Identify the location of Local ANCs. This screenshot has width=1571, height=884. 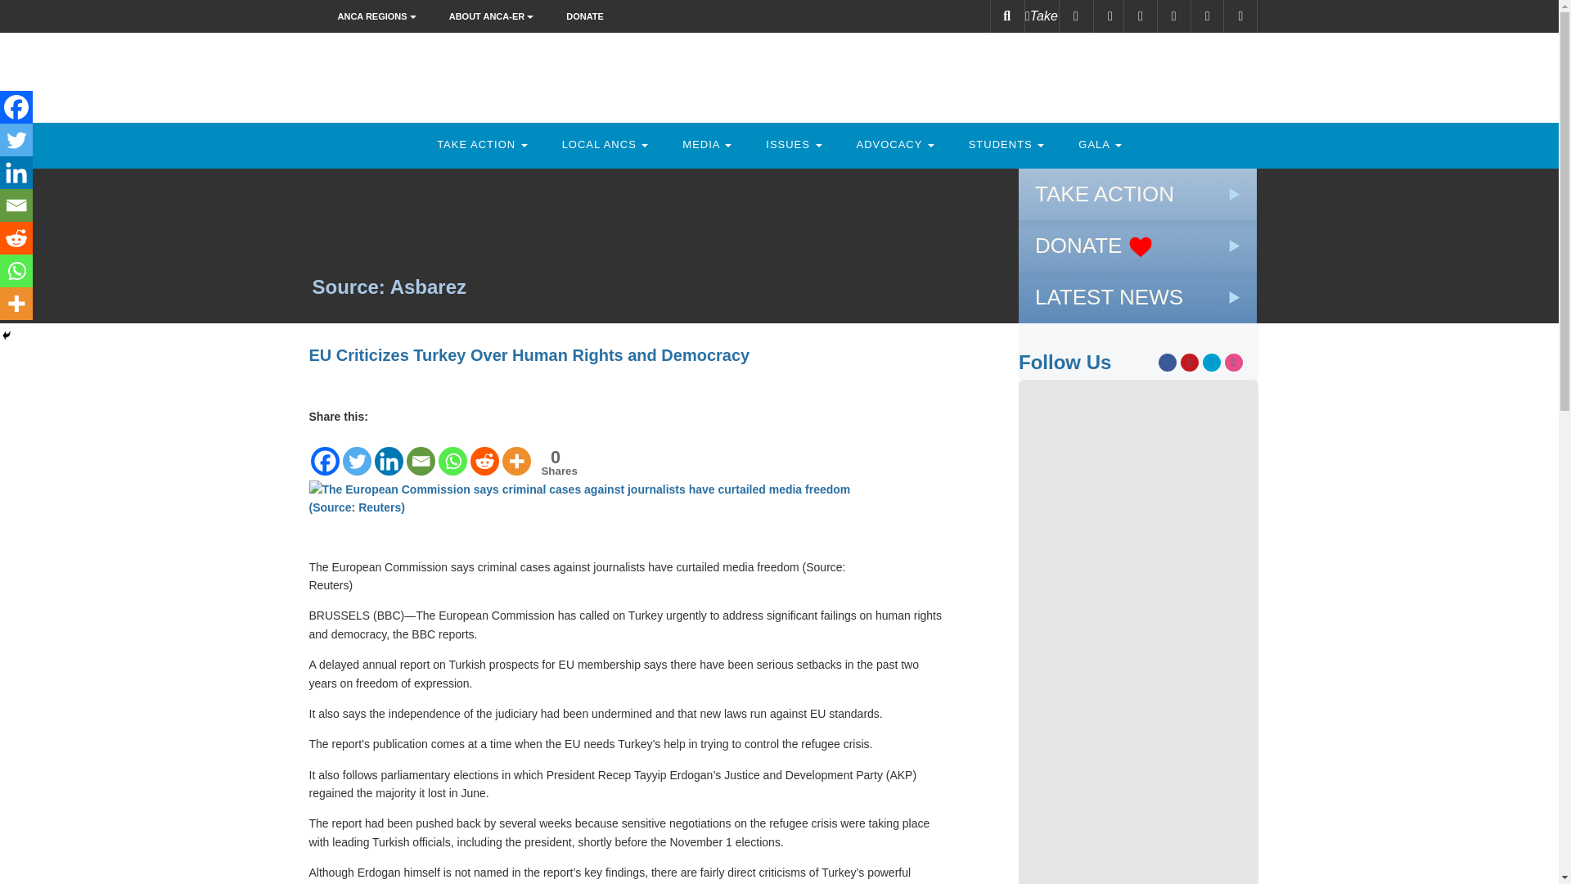
(605, 144).